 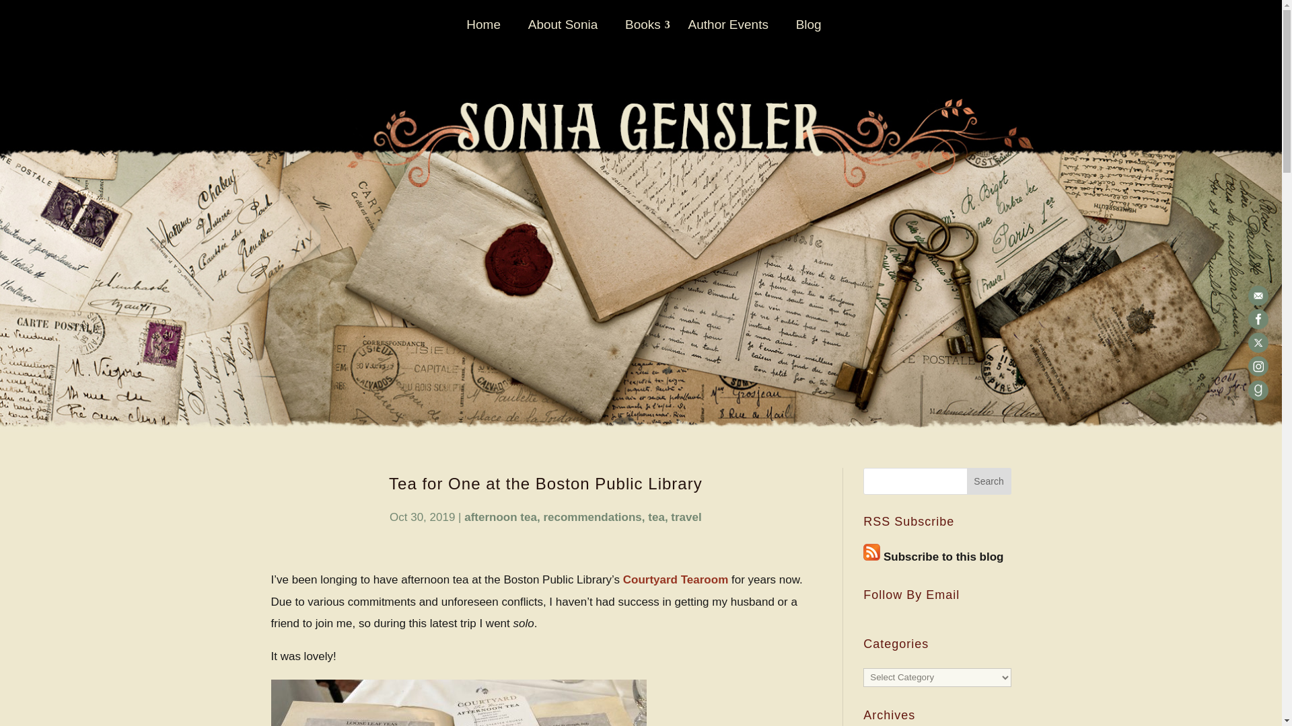 What do you see at coordinates (658, 517) in the screenshot?
I see `tea` at bounding box center [658, 517].